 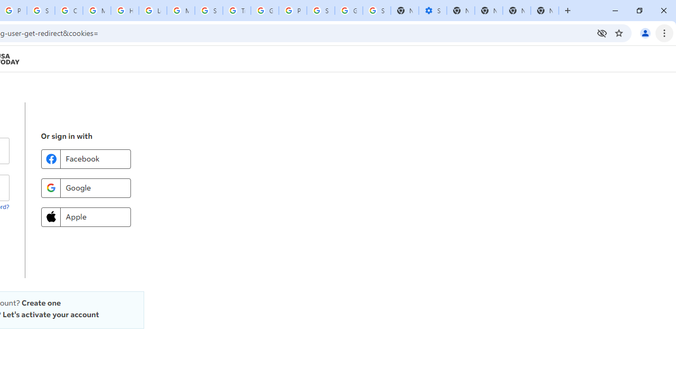 I want to click on Apple, so click(x=86, y=216).